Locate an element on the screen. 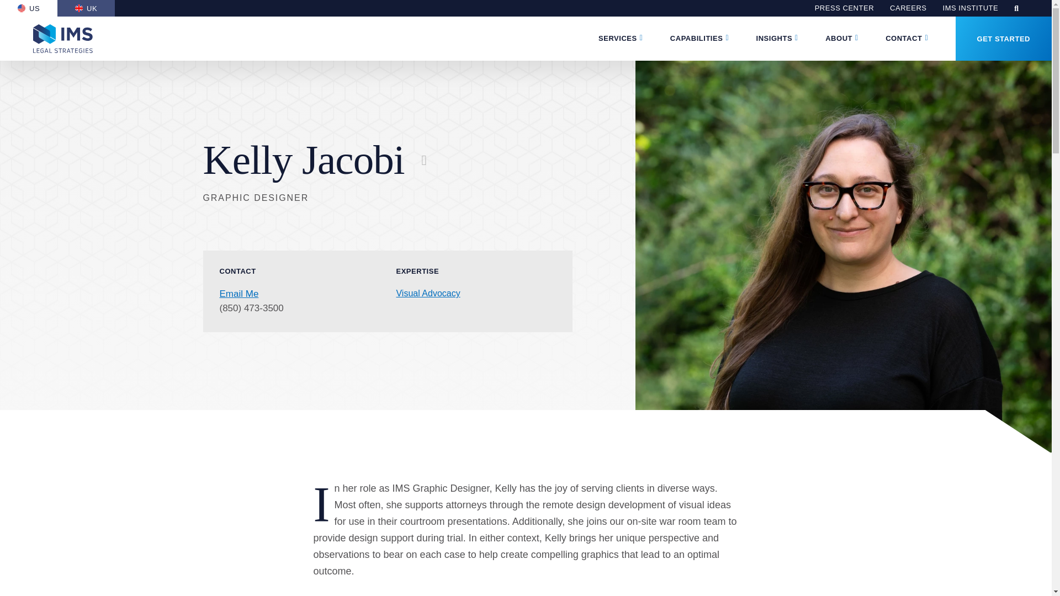 The image size is (1060, 596). Telephone is located at coordinates (252, 308).